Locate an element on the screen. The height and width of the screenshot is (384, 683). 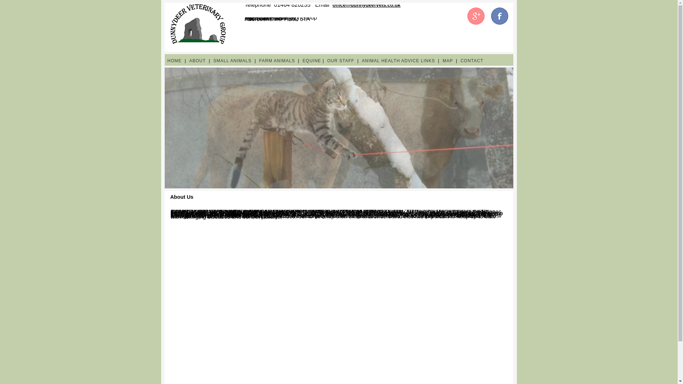
OUR STAFF is located at coordinates (341, 61).